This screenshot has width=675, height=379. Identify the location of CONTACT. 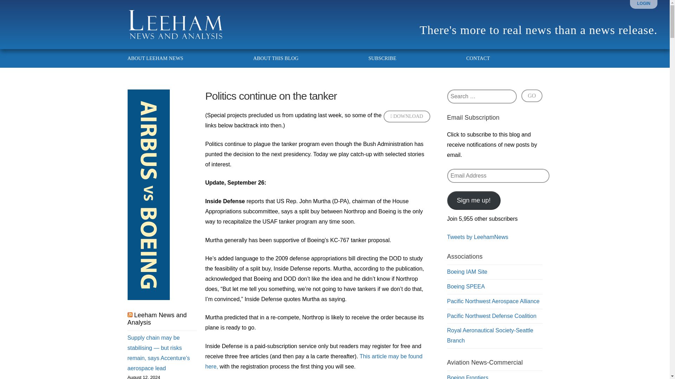
(474, 58).